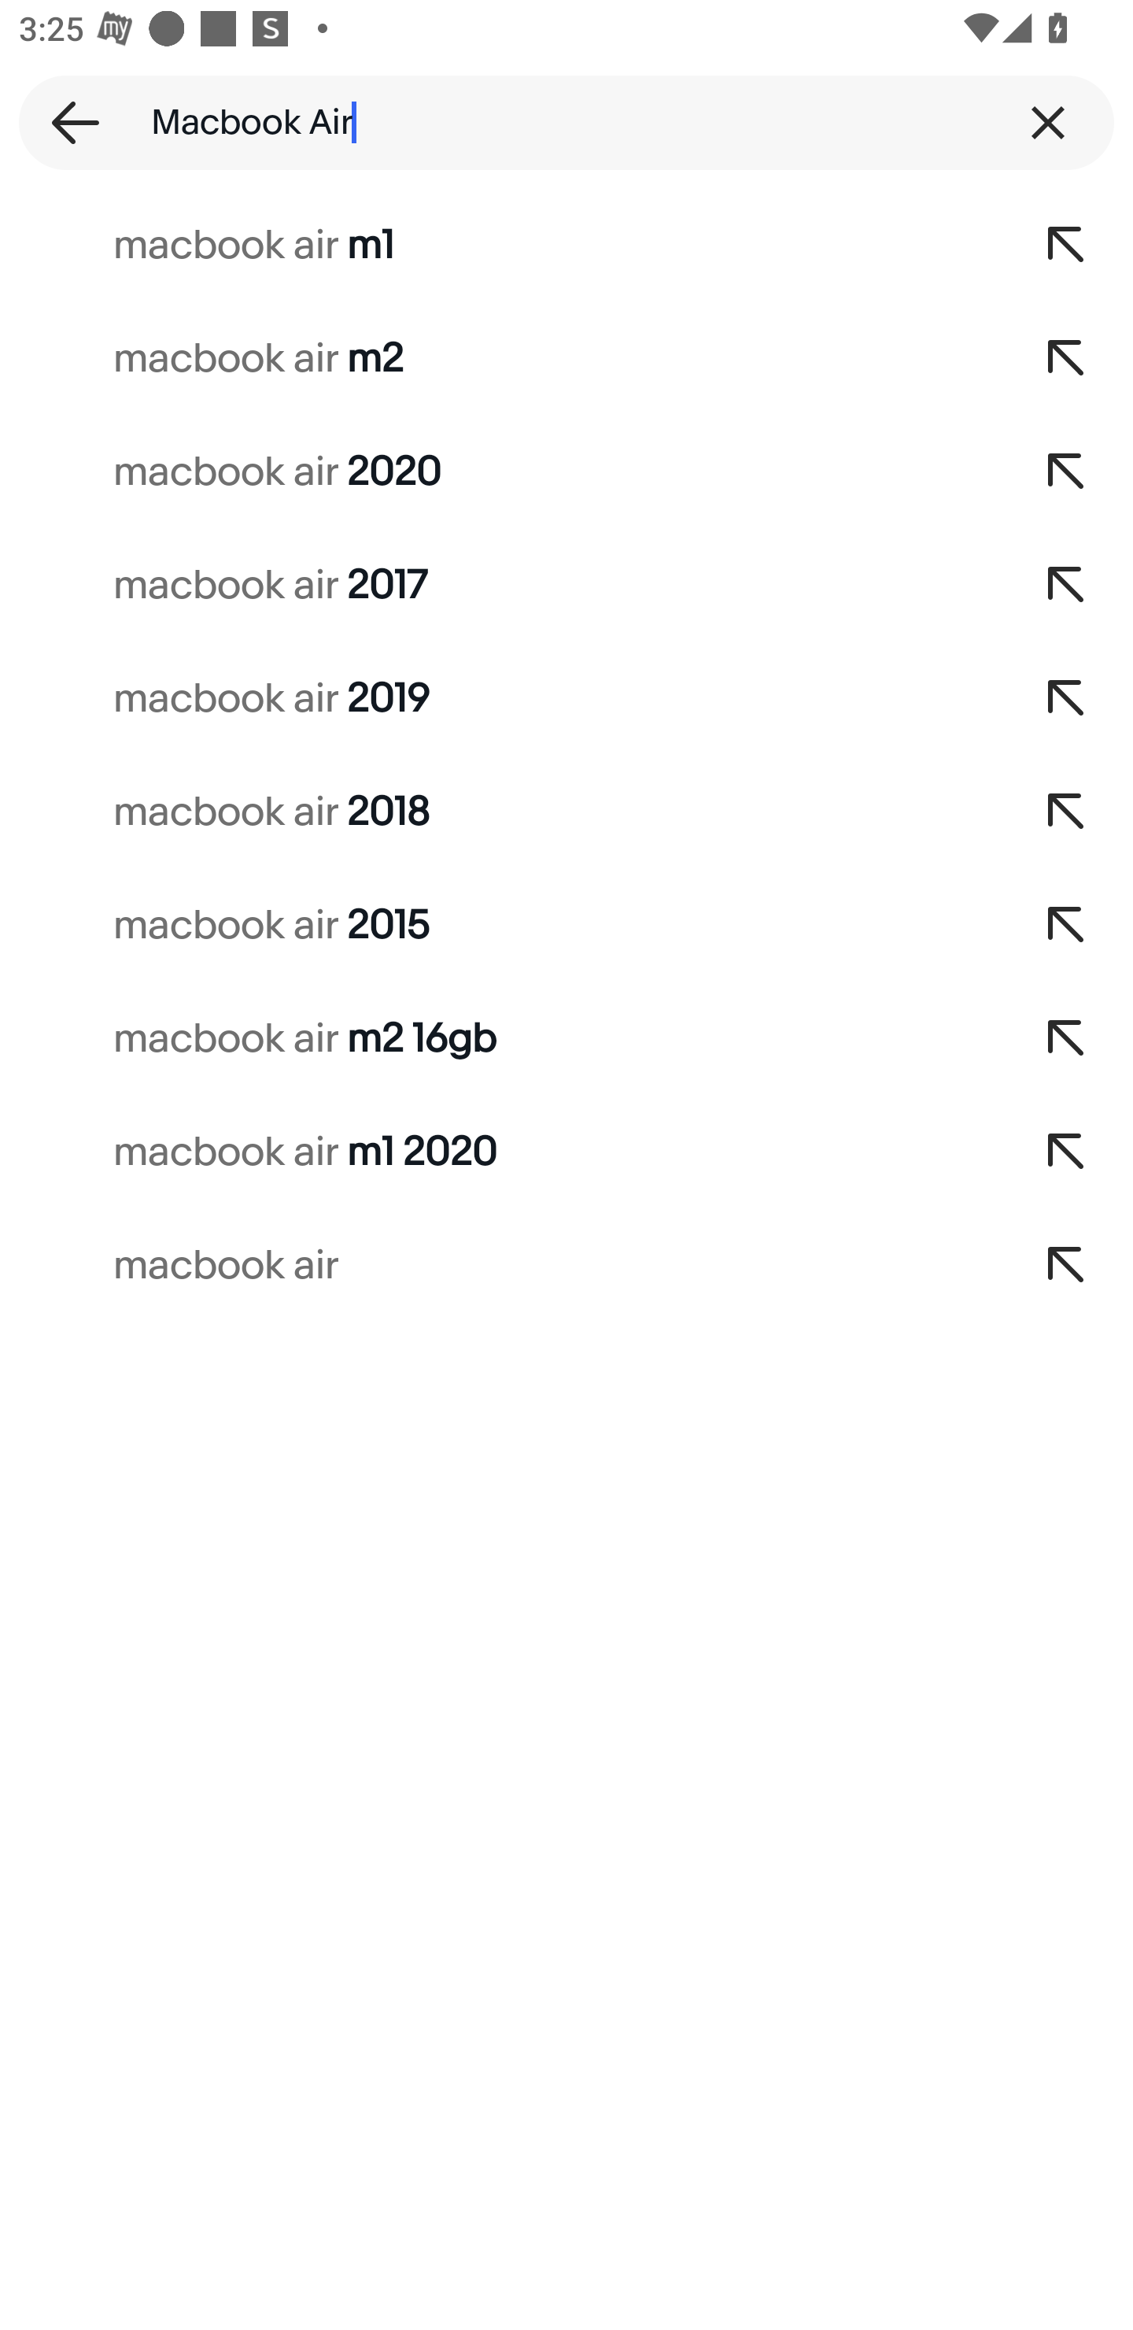 This screenshot has height=2330, width=1133. Describe the element at coordinates (500, 471) in the screenshot. I see `macbook air 2020` at that location.